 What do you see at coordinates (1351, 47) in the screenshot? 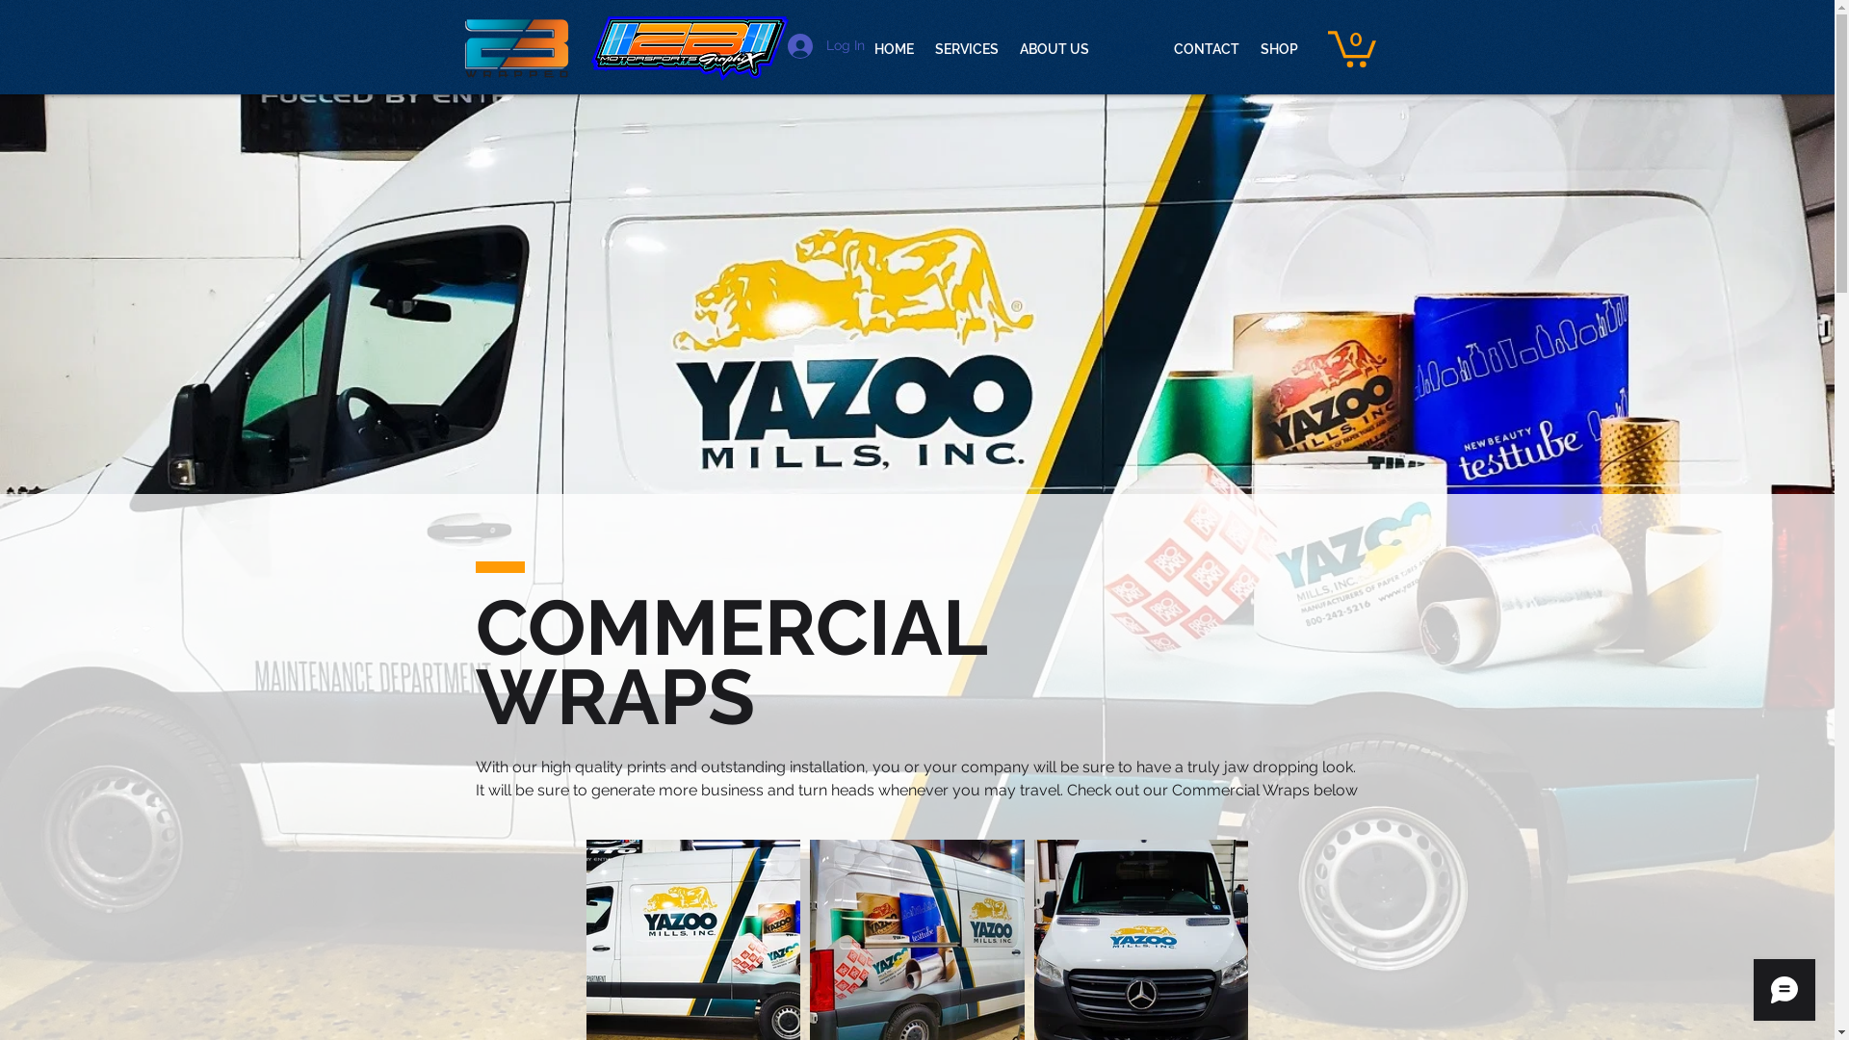
I see `0` at bounding box center [1351, 47].